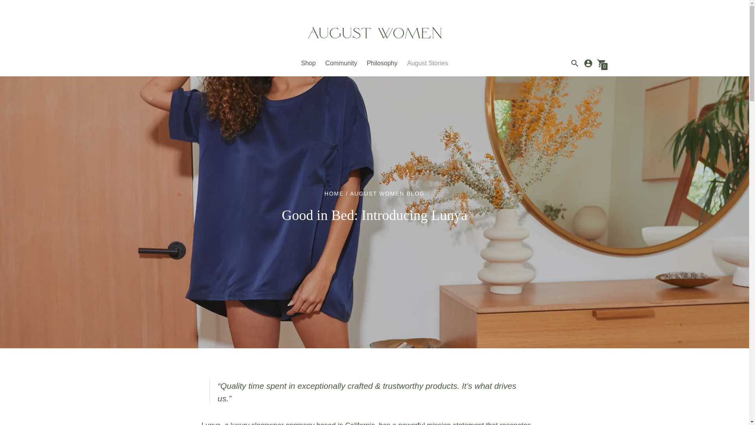 This screenshot has height=425, width=755. I want to click on August Stories, so click(427, 63).